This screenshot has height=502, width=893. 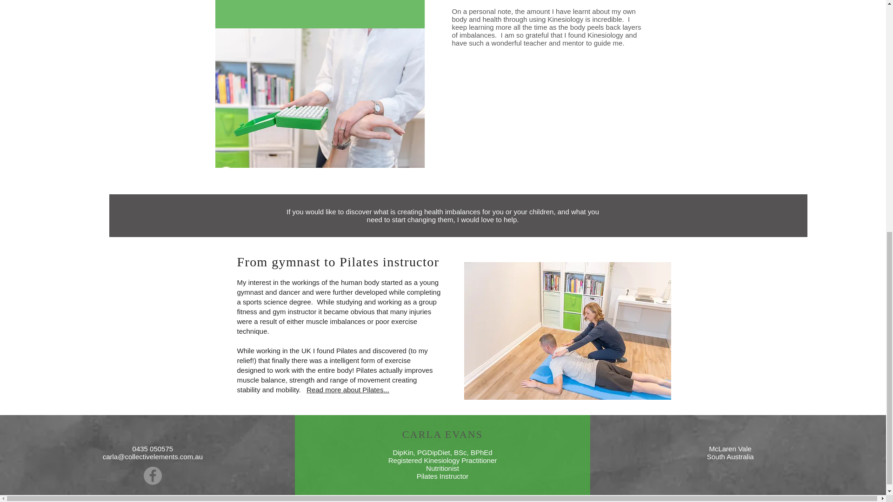 I want to click on Registered Kinesiology Practitioner, so click(x=442, y=460).